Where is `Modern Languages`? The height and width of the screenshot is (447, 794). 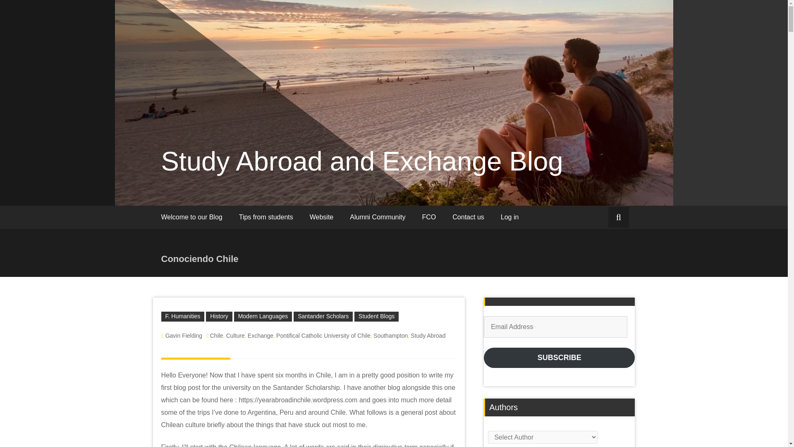 Modern Languages is located at coordinates (263, 173).